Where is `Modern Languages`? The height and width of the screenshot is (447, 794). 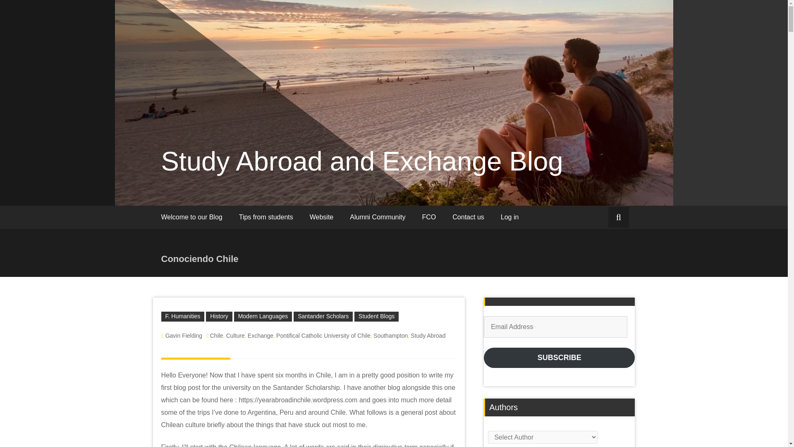 Modern Languages is located at coordinates (263, 173).